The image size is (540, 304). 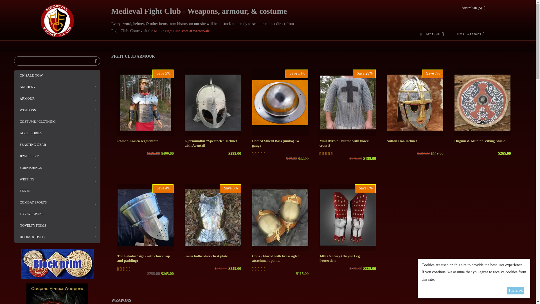 What do you see at coordinates (57, 99) in the screenshot?
I see `ARMOUR` at bounding box center [57, 99].